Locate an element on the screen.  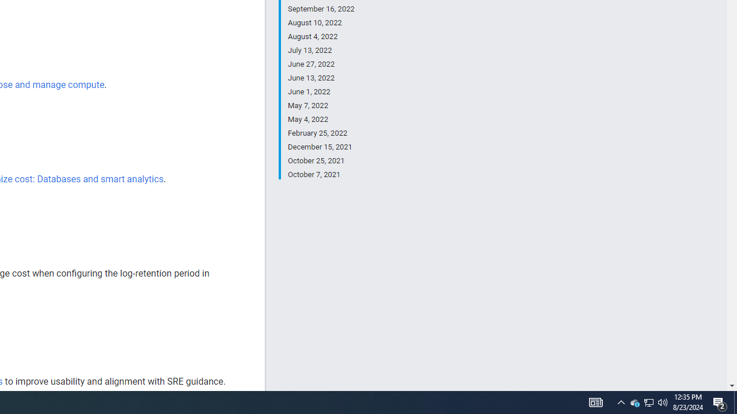
October 25, 2021 is located at coordinates (321, 161).